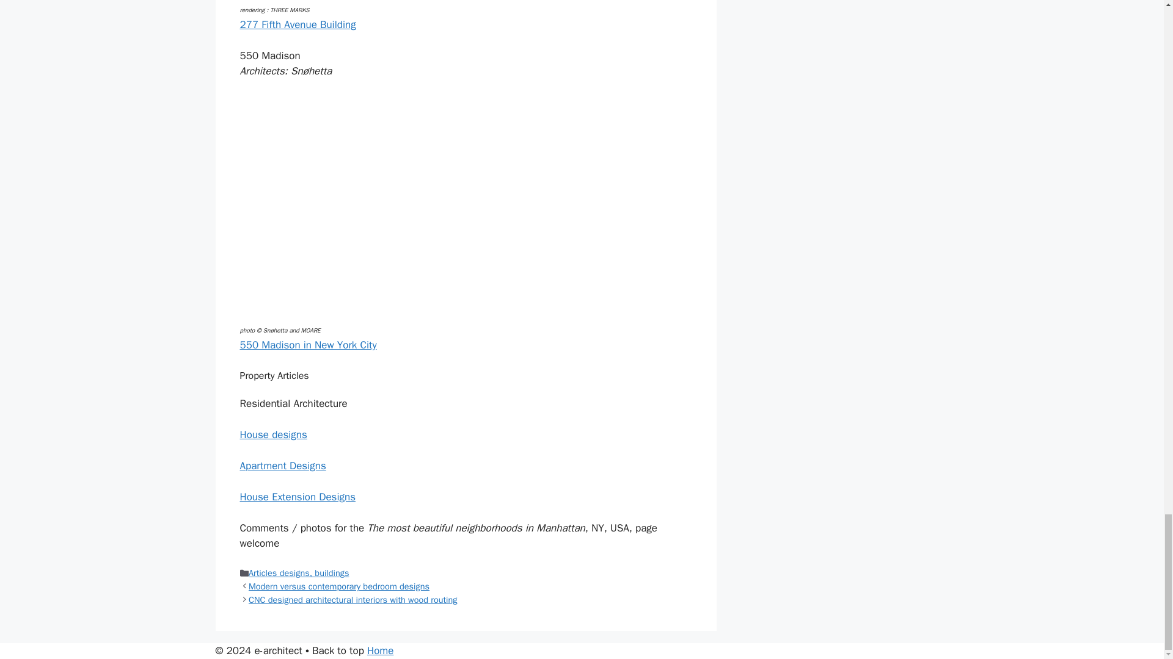  I want to click on House Extension Designs, so click(297, 497).